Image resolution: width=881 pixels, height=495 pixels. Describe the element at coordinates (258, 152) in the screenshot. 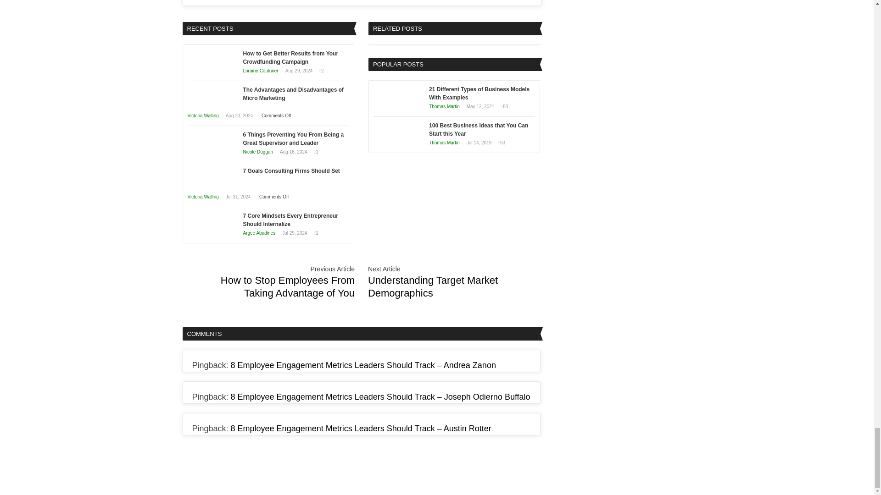

I see `Posts by Nicole Duggan` at that location.